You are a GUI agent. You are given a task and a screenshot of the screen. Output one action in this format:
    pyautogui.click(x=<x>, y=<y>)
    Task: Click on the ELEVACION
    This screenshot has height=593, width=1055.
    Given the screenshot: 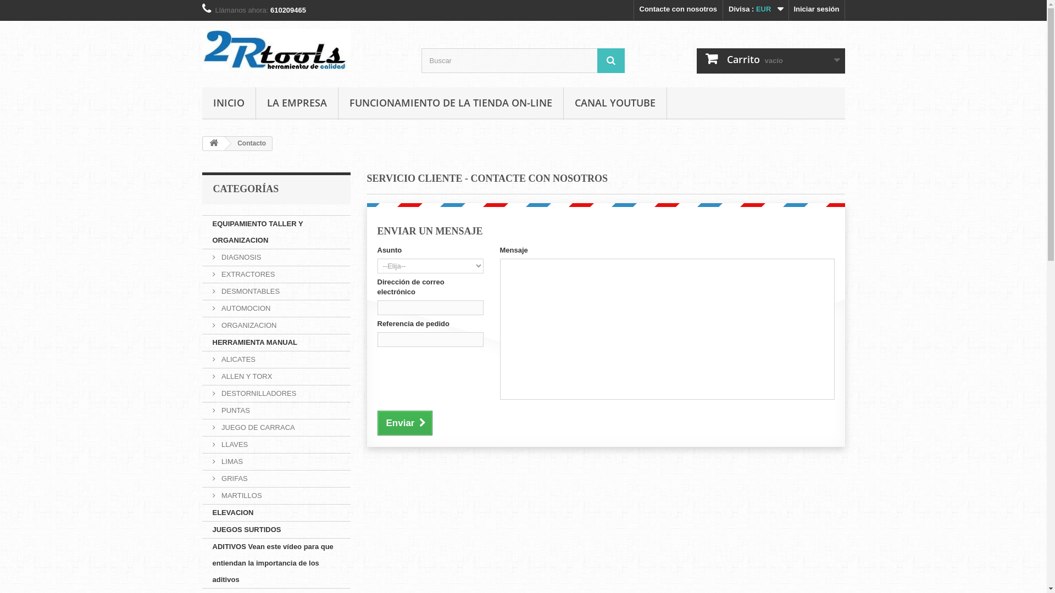 What is the action you would take?
    pyautogui.click(x=276, y=513)
    